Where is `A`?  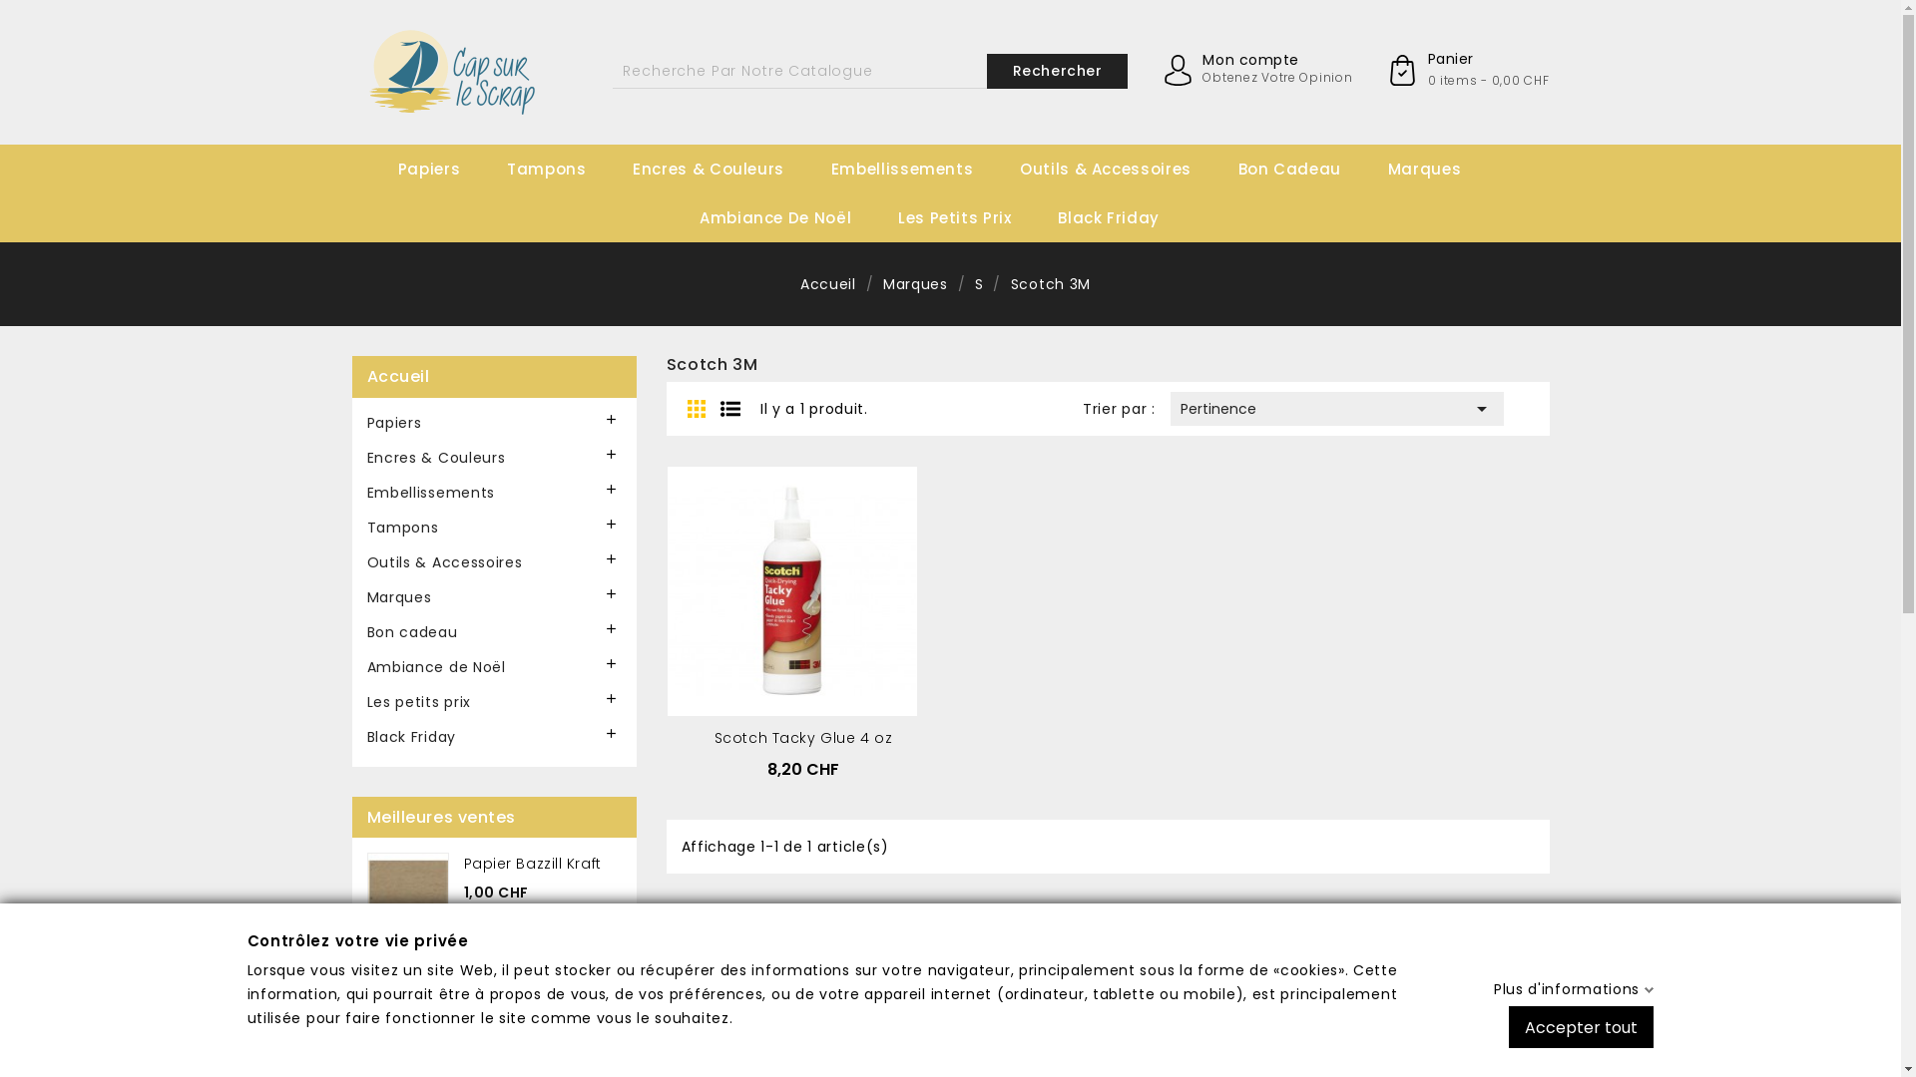 A is located at coordinates (1474, 203).